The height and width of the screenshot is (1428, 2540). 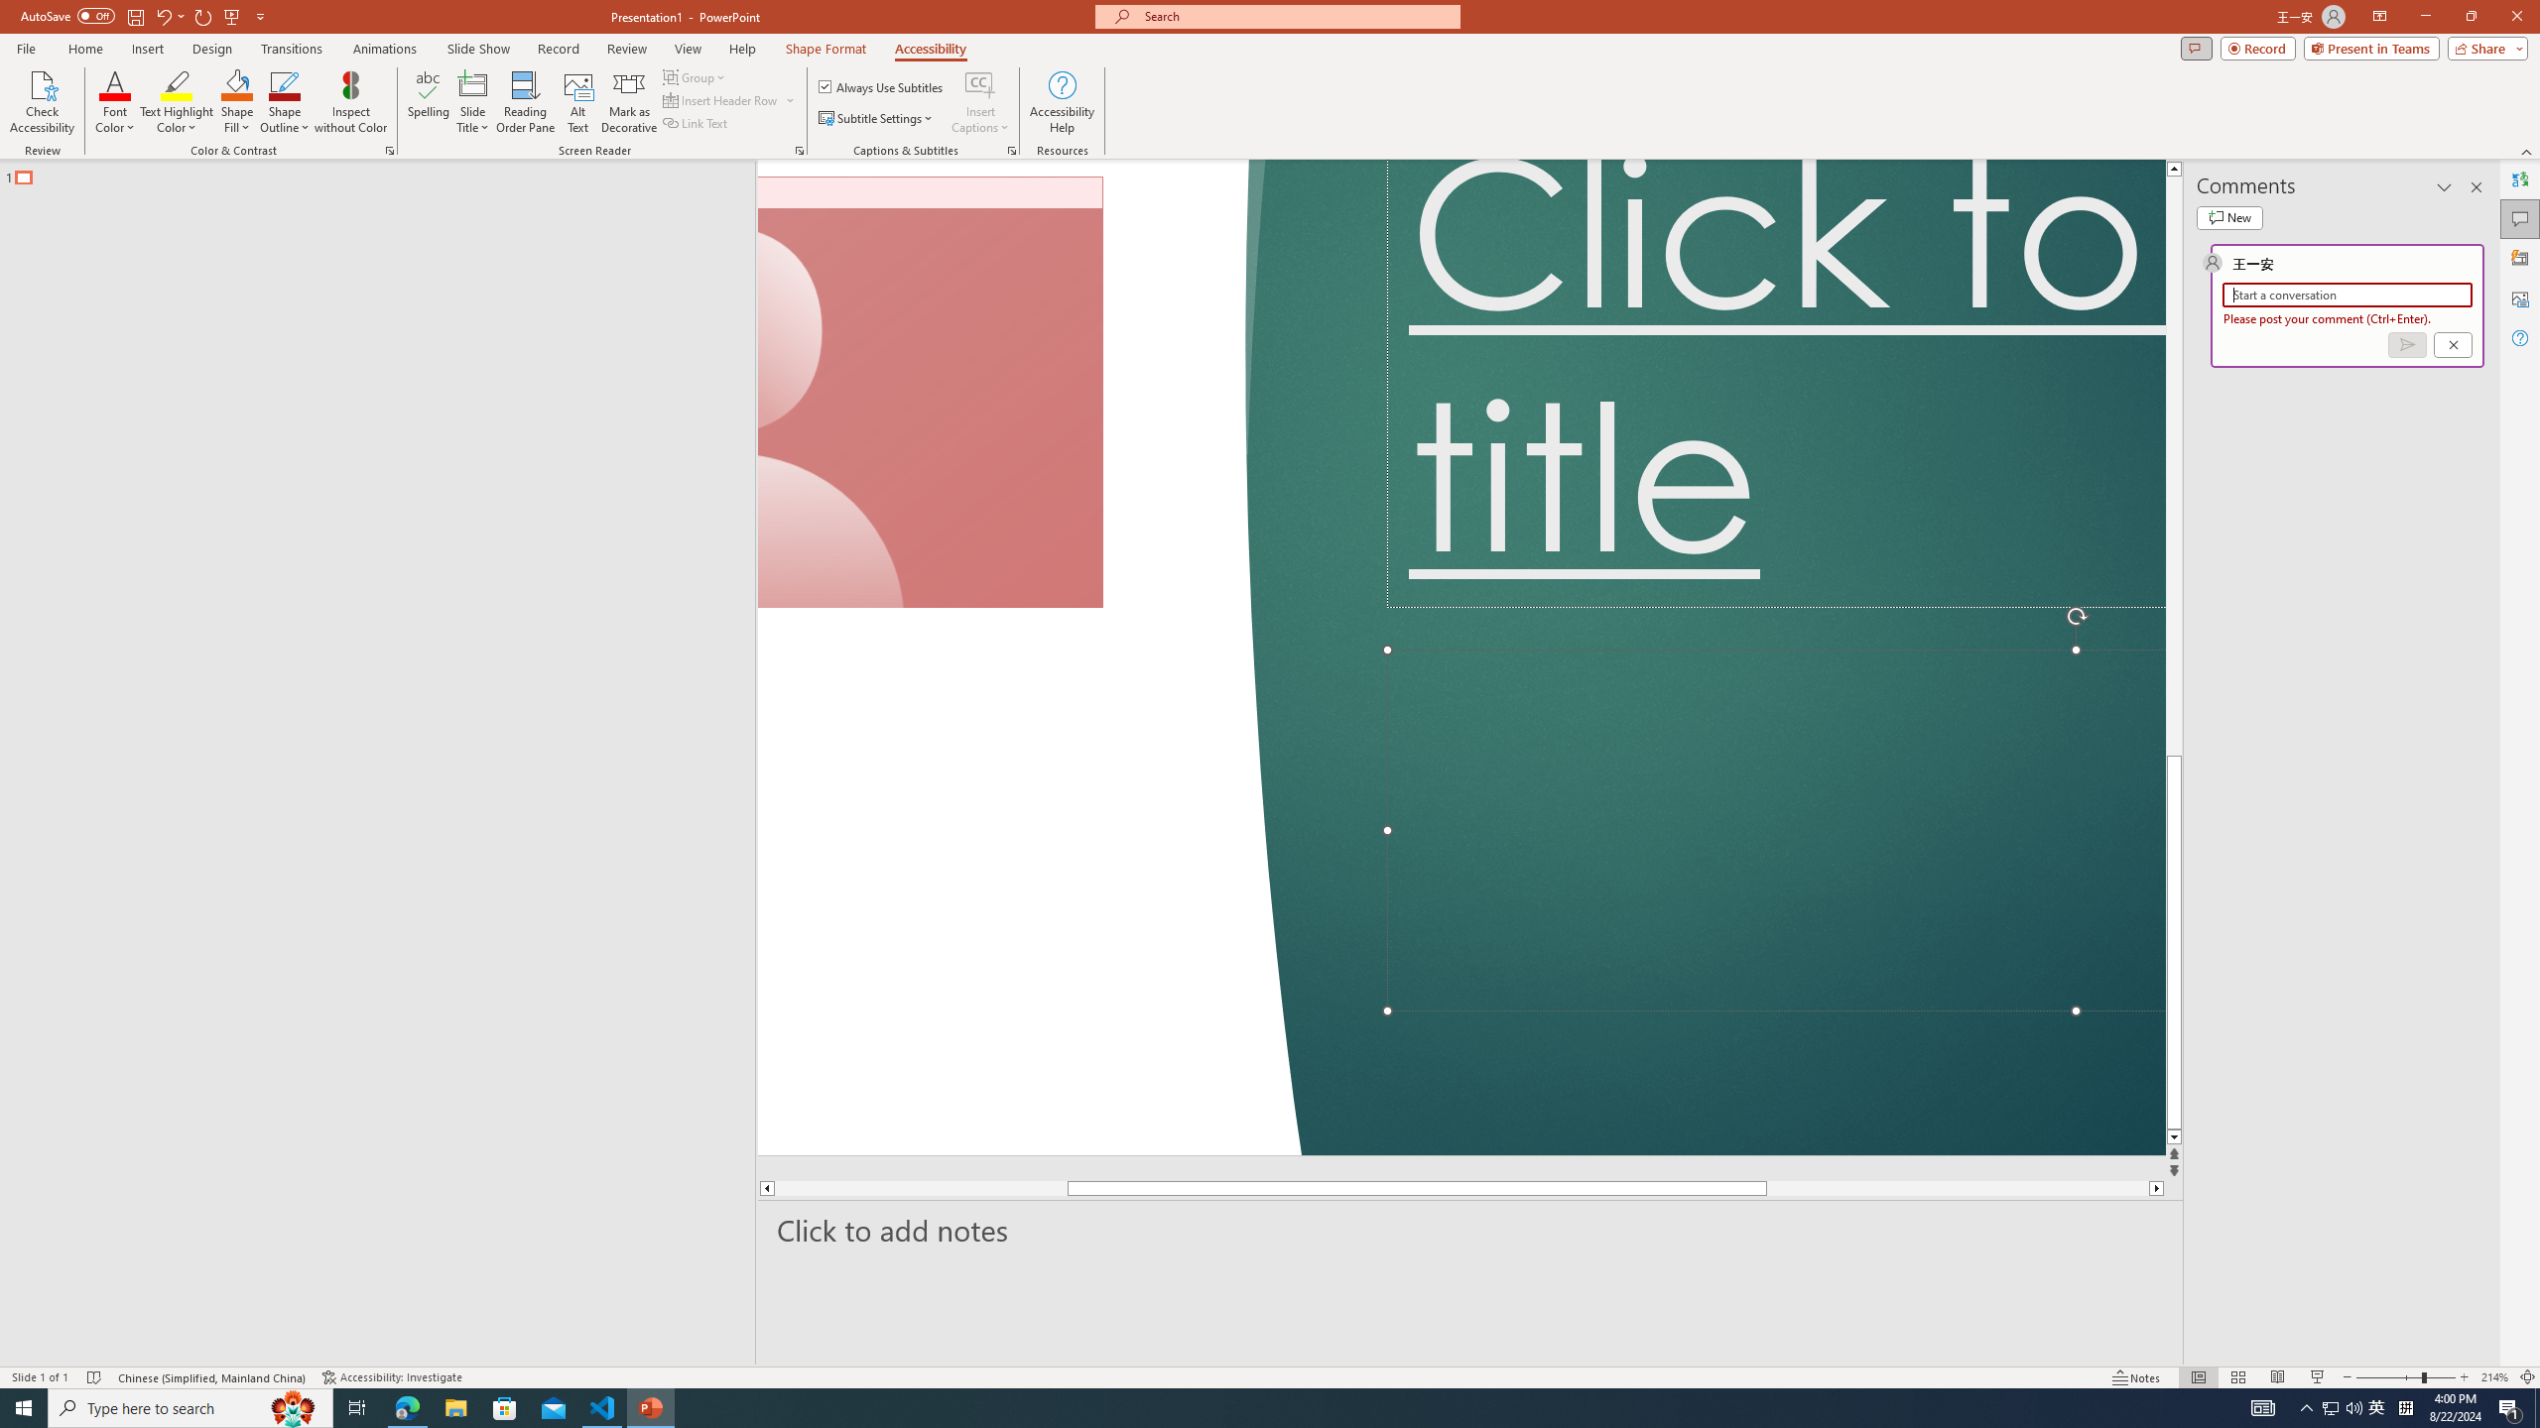 What do you see at coordinates (1776, 384) in the screenshot?
I see `Title TextBox` at bounding box center [1776, 384].